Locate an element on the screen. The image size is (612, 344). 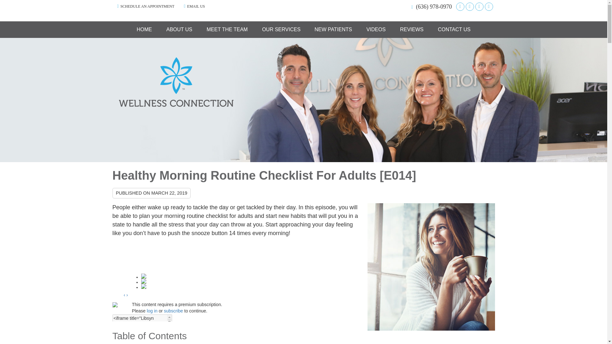
SCHEDULE AN APPOINTMENT is located at coordinates (145, 6).